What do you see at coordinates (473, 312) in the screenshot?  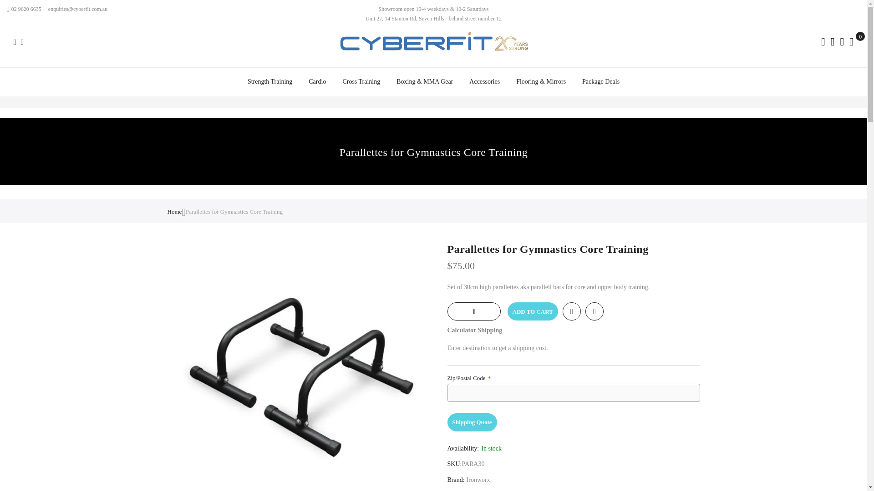 I see `1` at bounding box center [473, 312].